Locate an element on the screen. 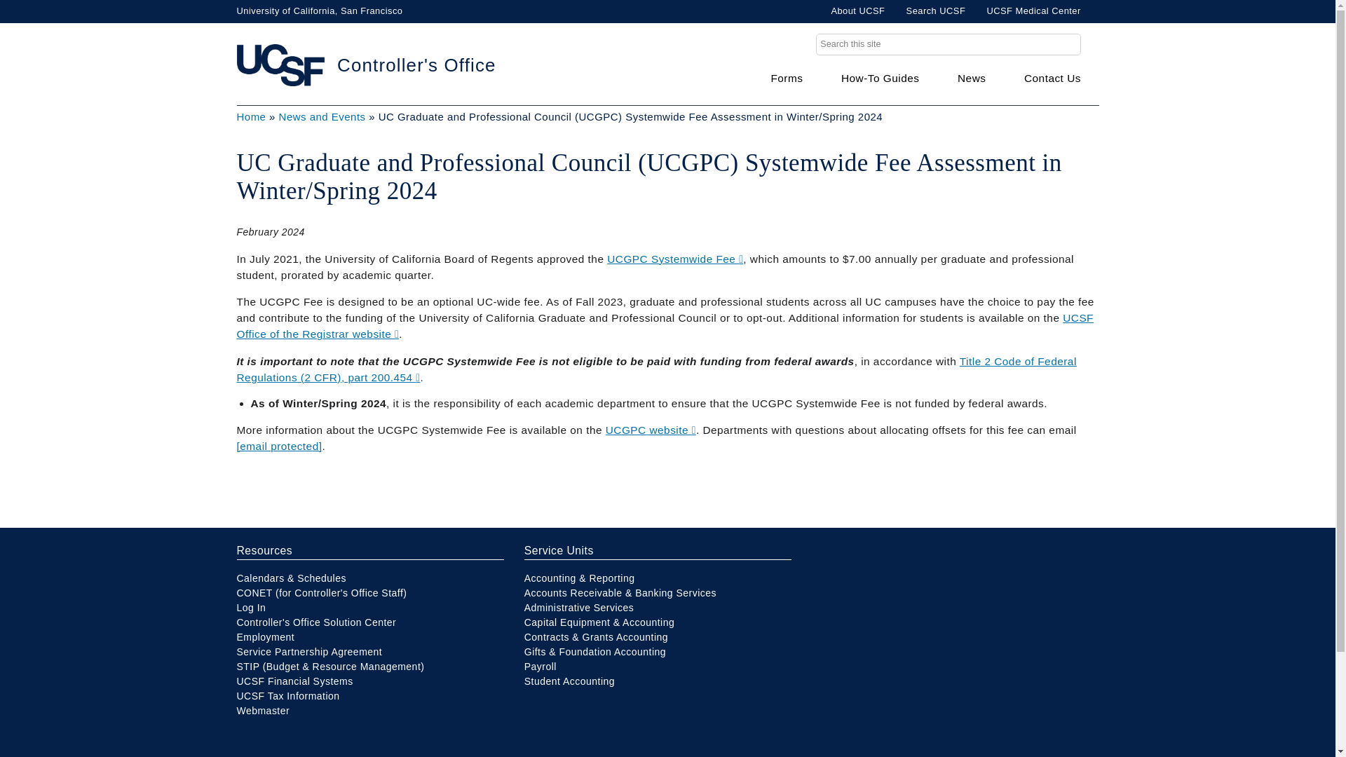  Student Accounting is located at coordinates (569, 681).